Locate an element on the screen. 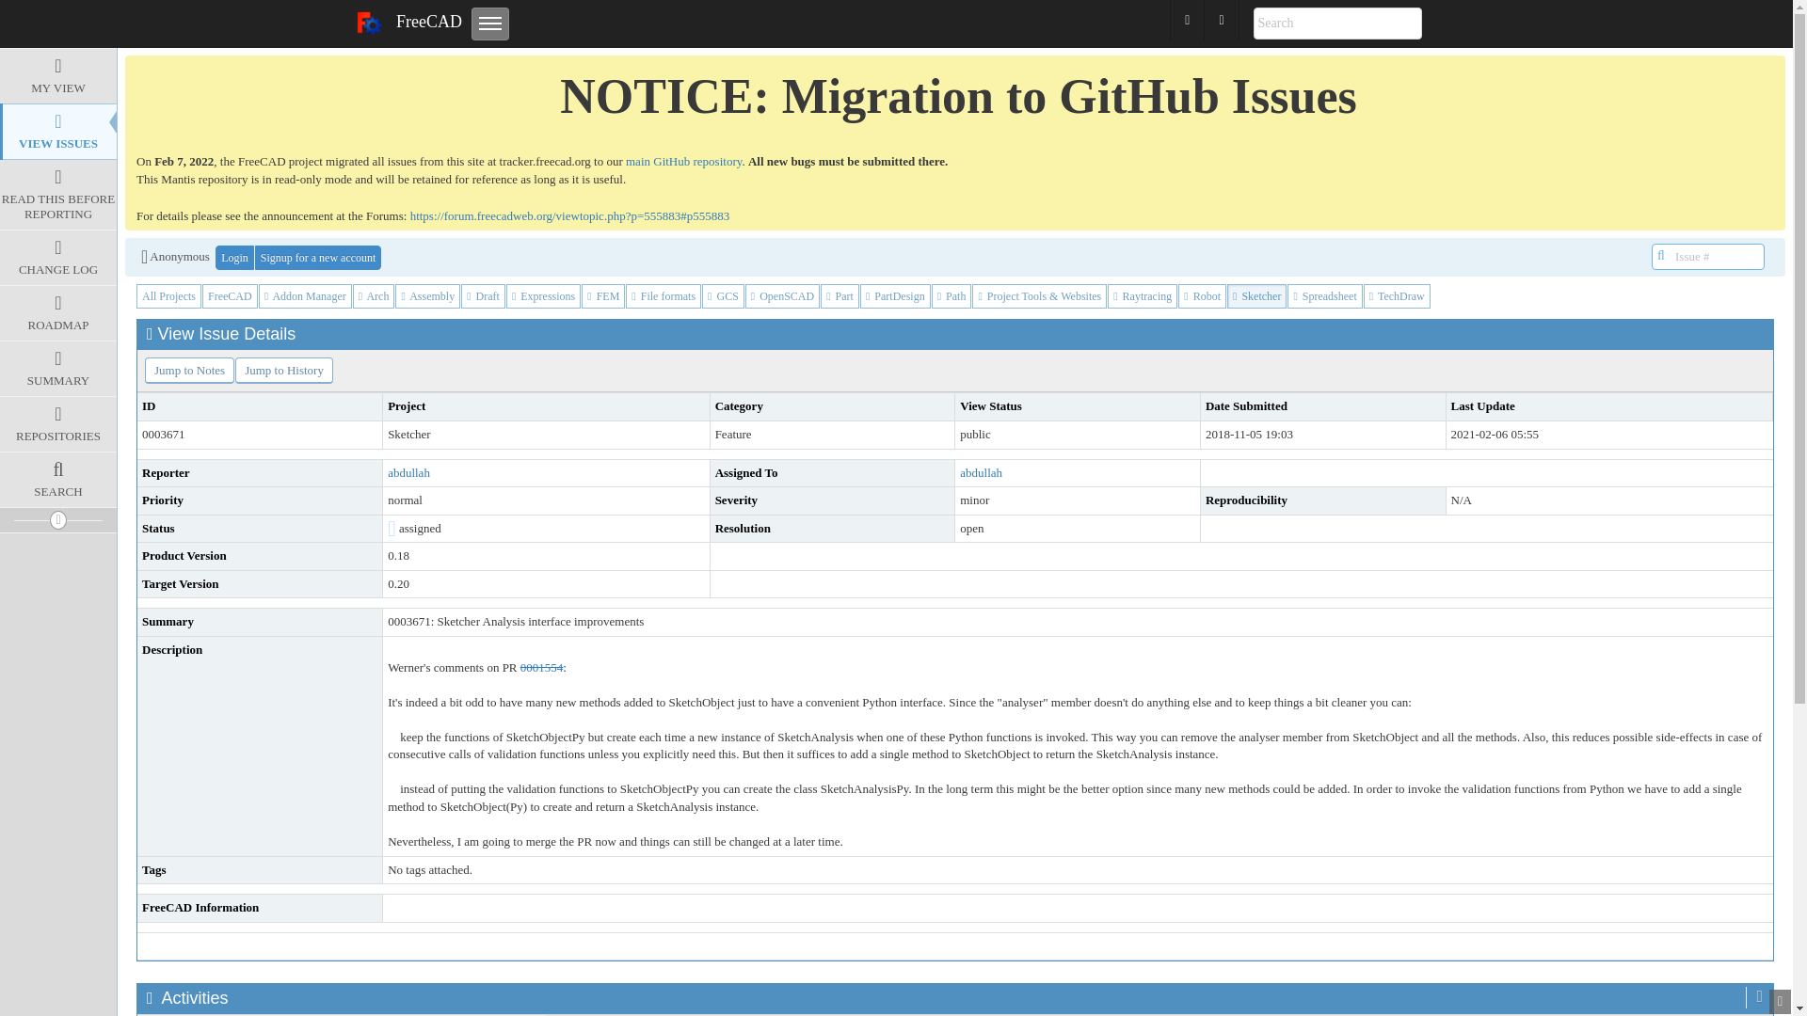 This screenshot has width=1807, height=1016. FreeCAD Tracker is located at coordinates (79, 20).